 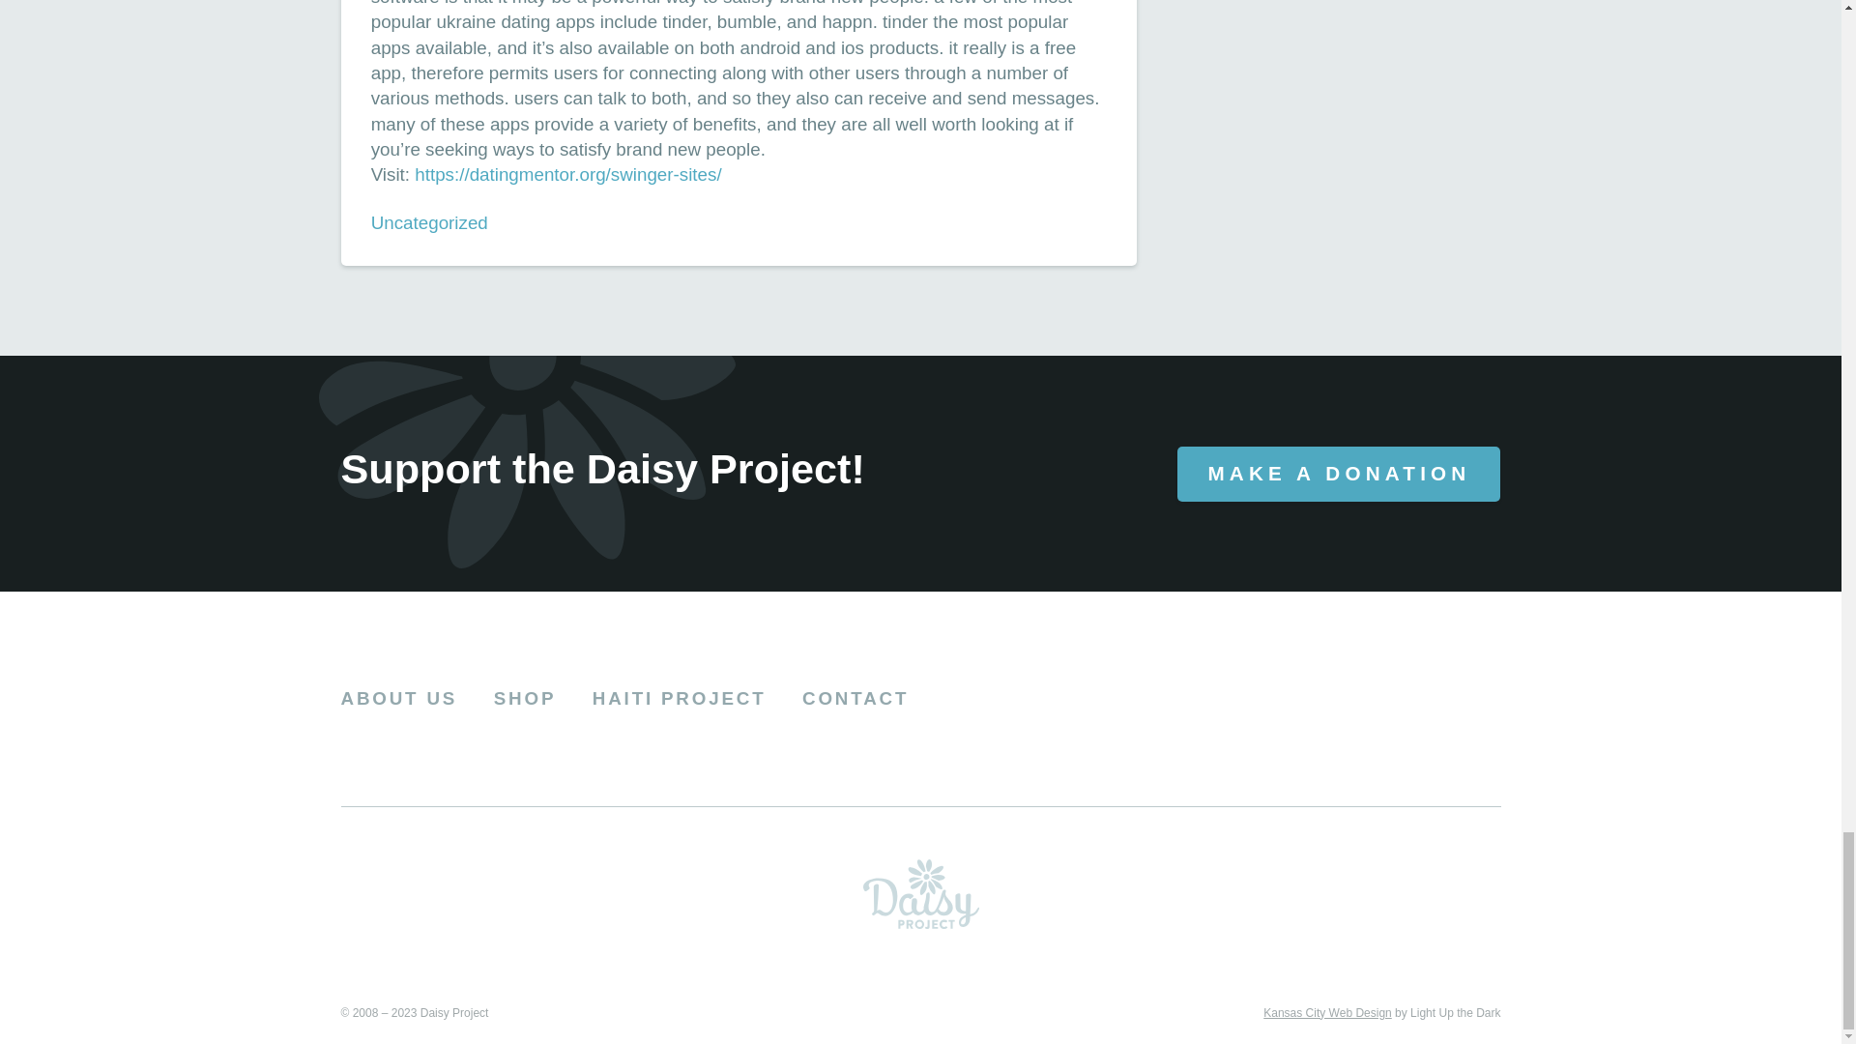 What do you see at coordinates (1338, 474) in the screenshot?
I see `MAKE A DONATION` at bounding box center [1338, 474].